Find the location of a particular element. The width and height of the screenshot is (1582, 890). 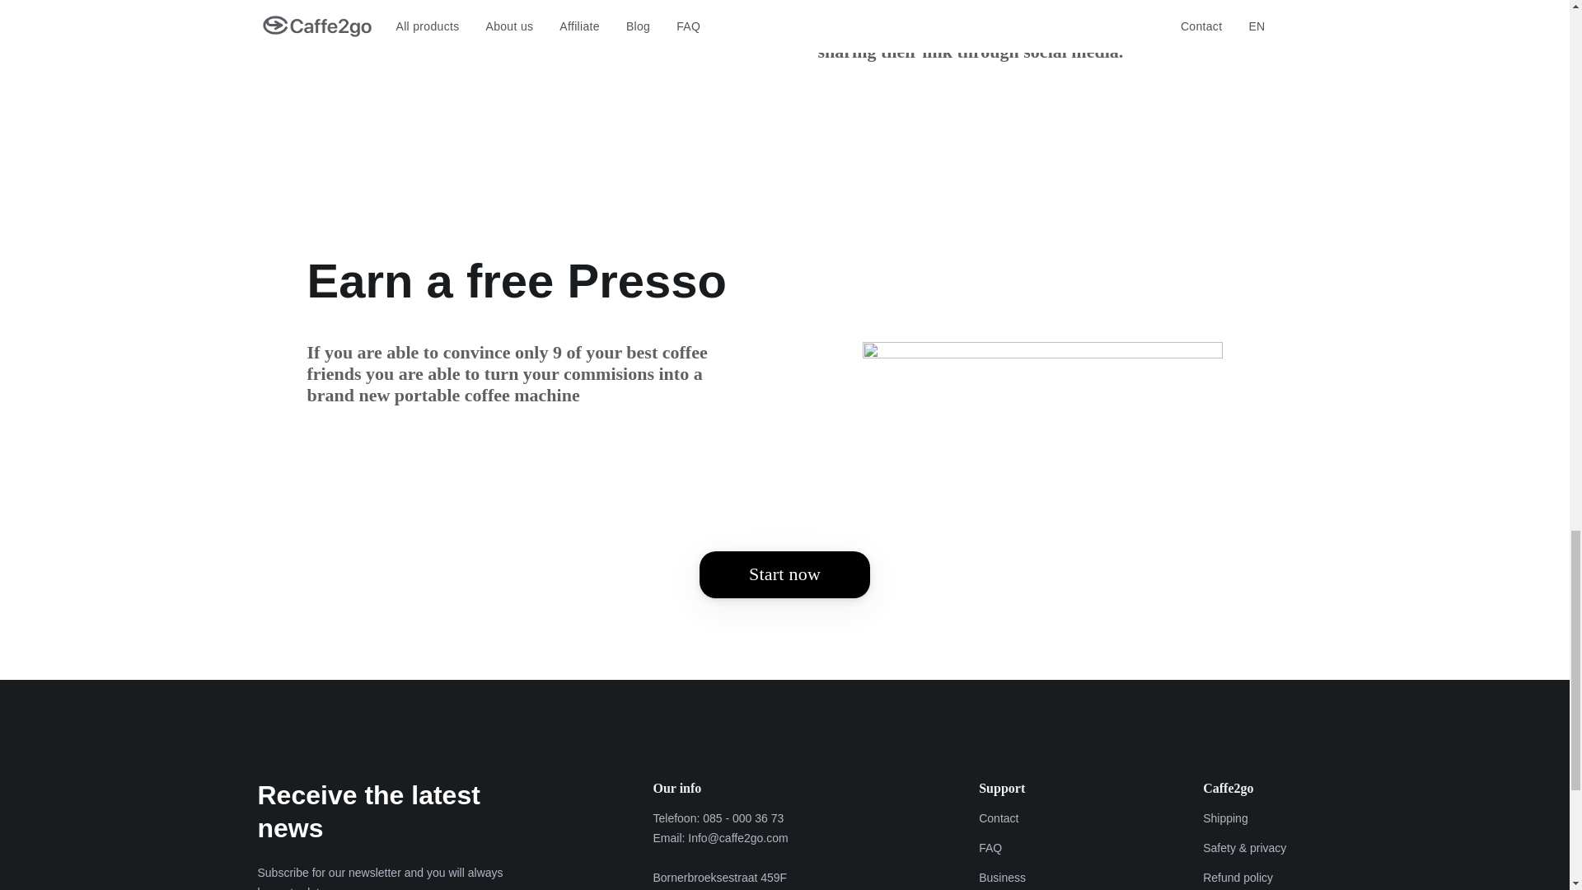

Contact is located at coordinates (1002, 817).